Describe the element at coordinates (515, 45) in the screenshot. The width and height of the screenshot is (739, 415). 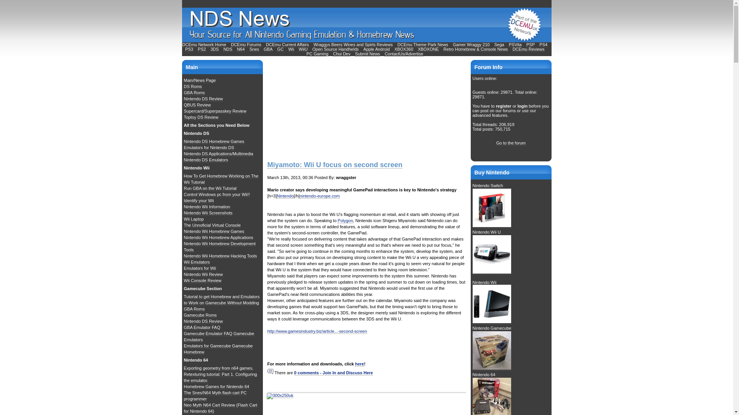
I see `PSVita` at that location.